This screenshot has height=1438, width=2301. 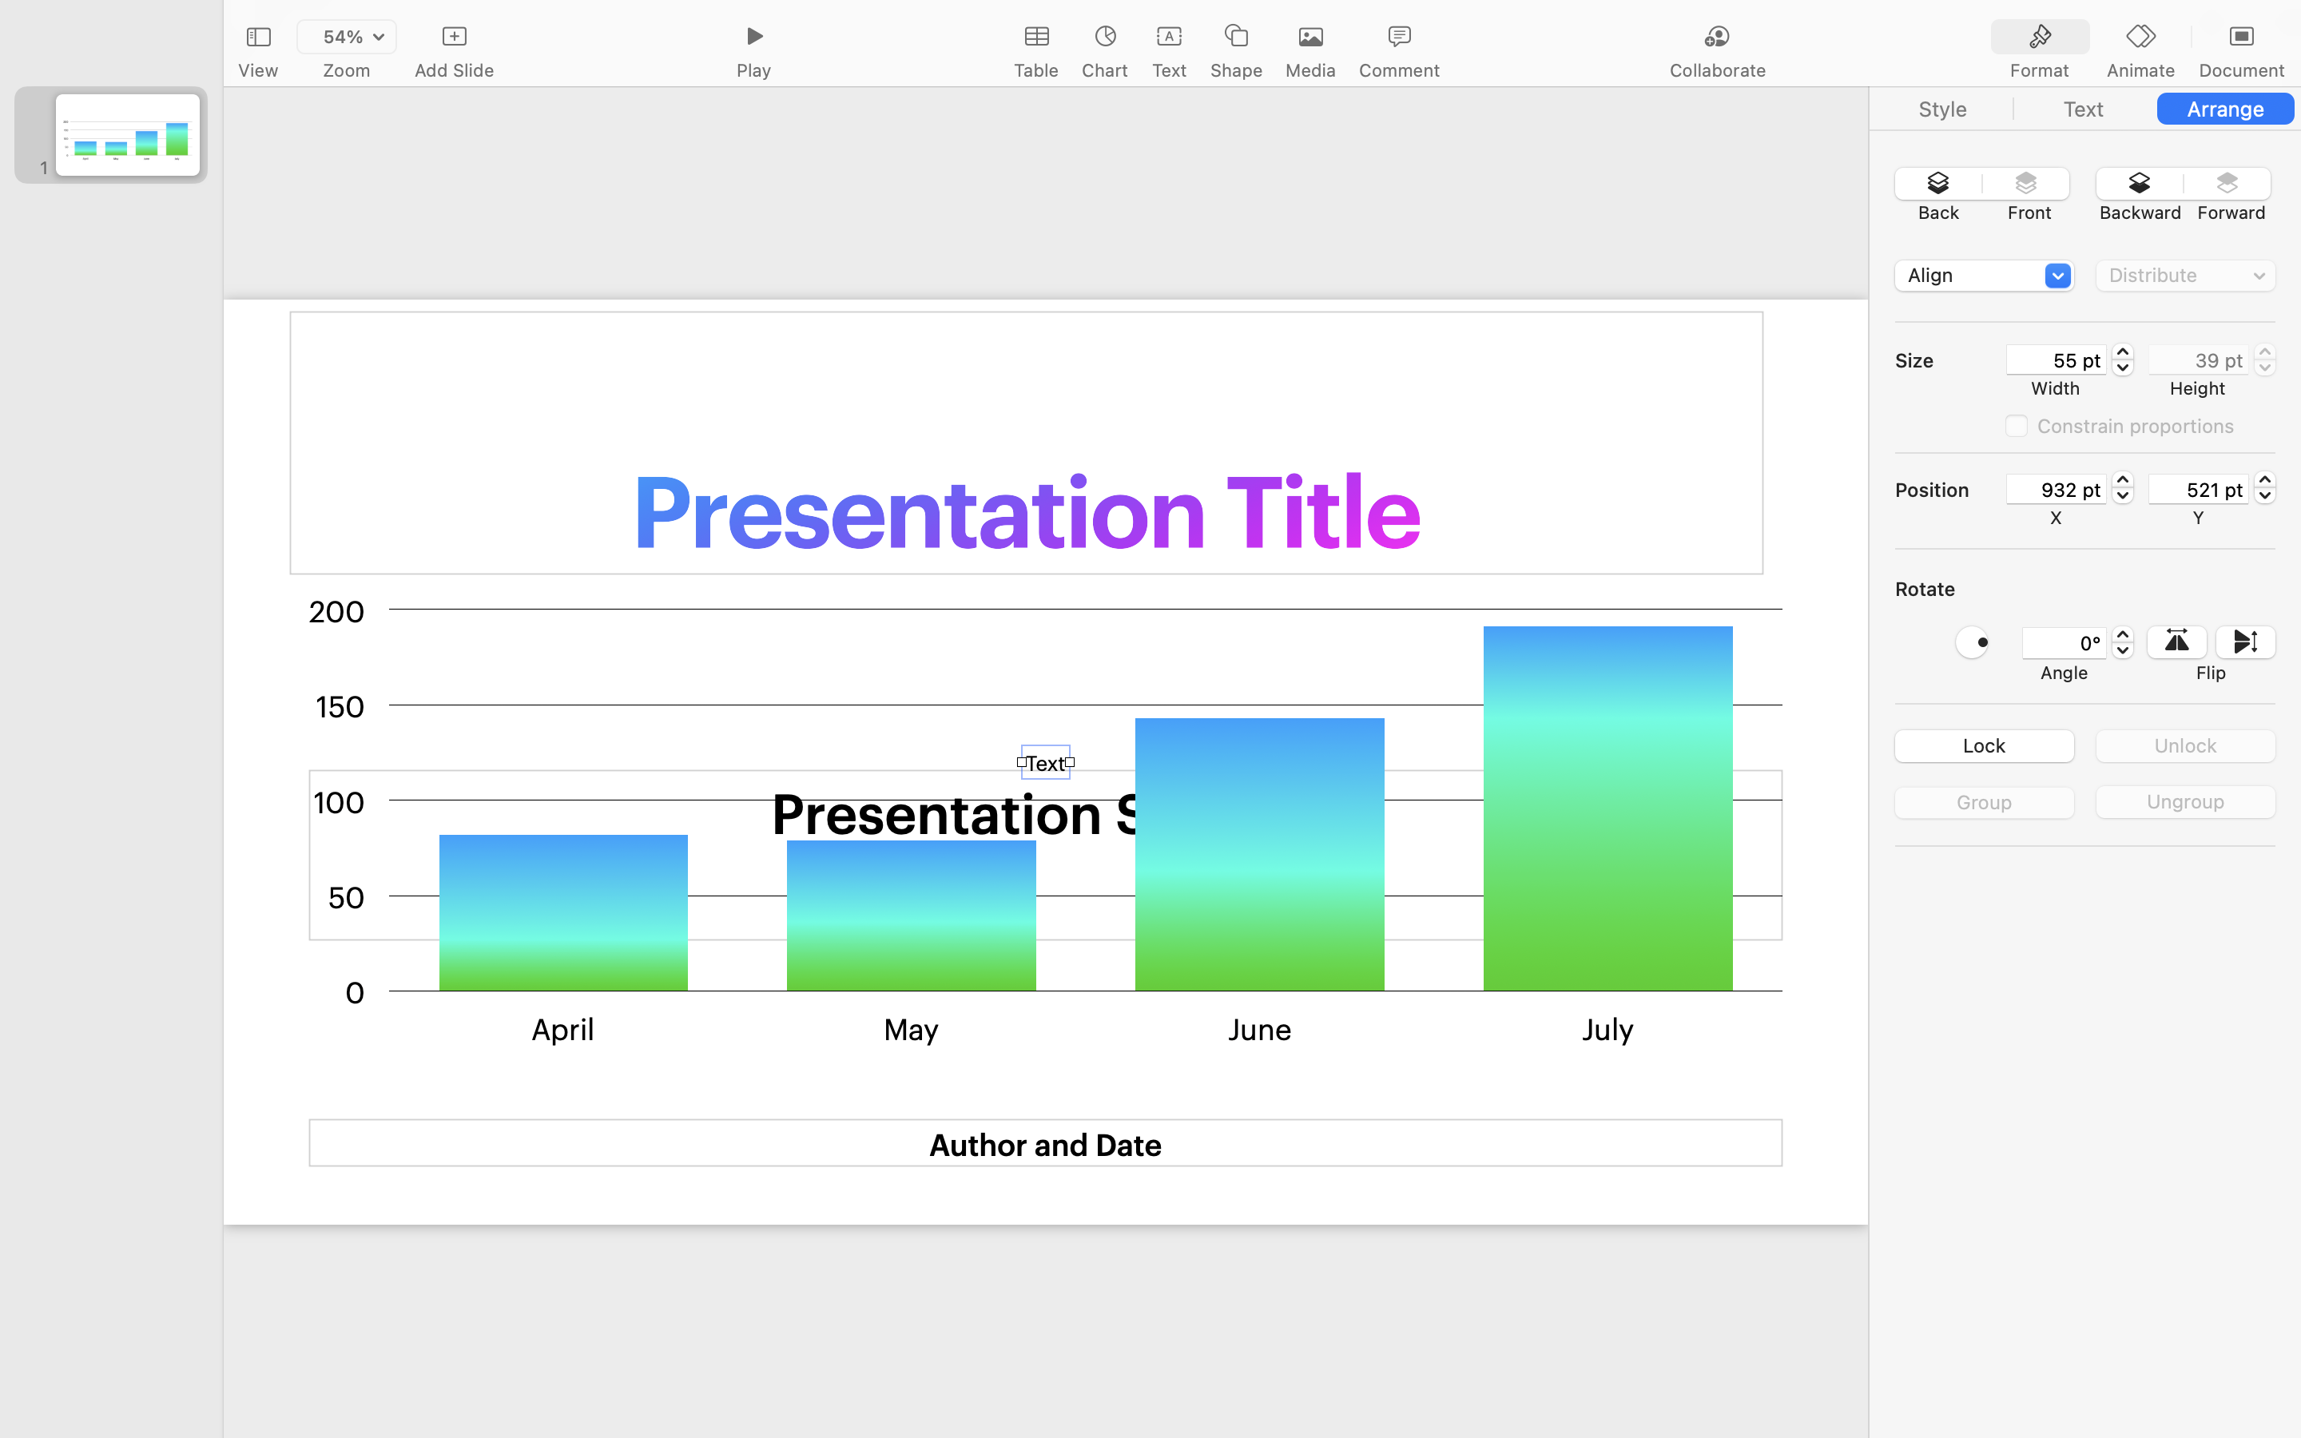 What do you see at coordinates (2057, 518) in the screenshot?
I see `X` at bounding box center [2057, 518].